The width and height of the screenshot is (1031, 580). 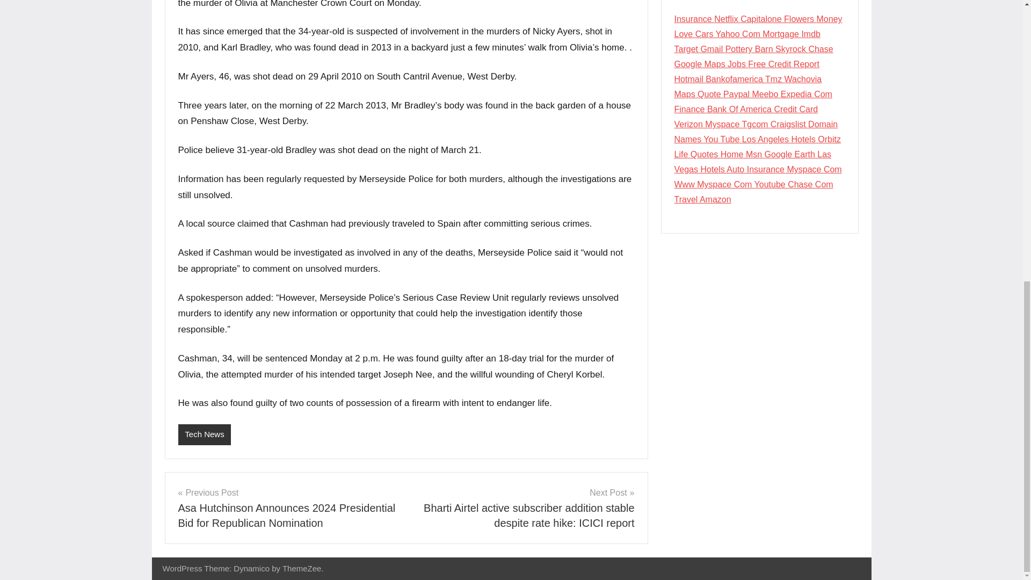 What do you see at coordinates (750, 49) in the screenshot?
I see `Pottery Barn` at bounding box center [750, 49].